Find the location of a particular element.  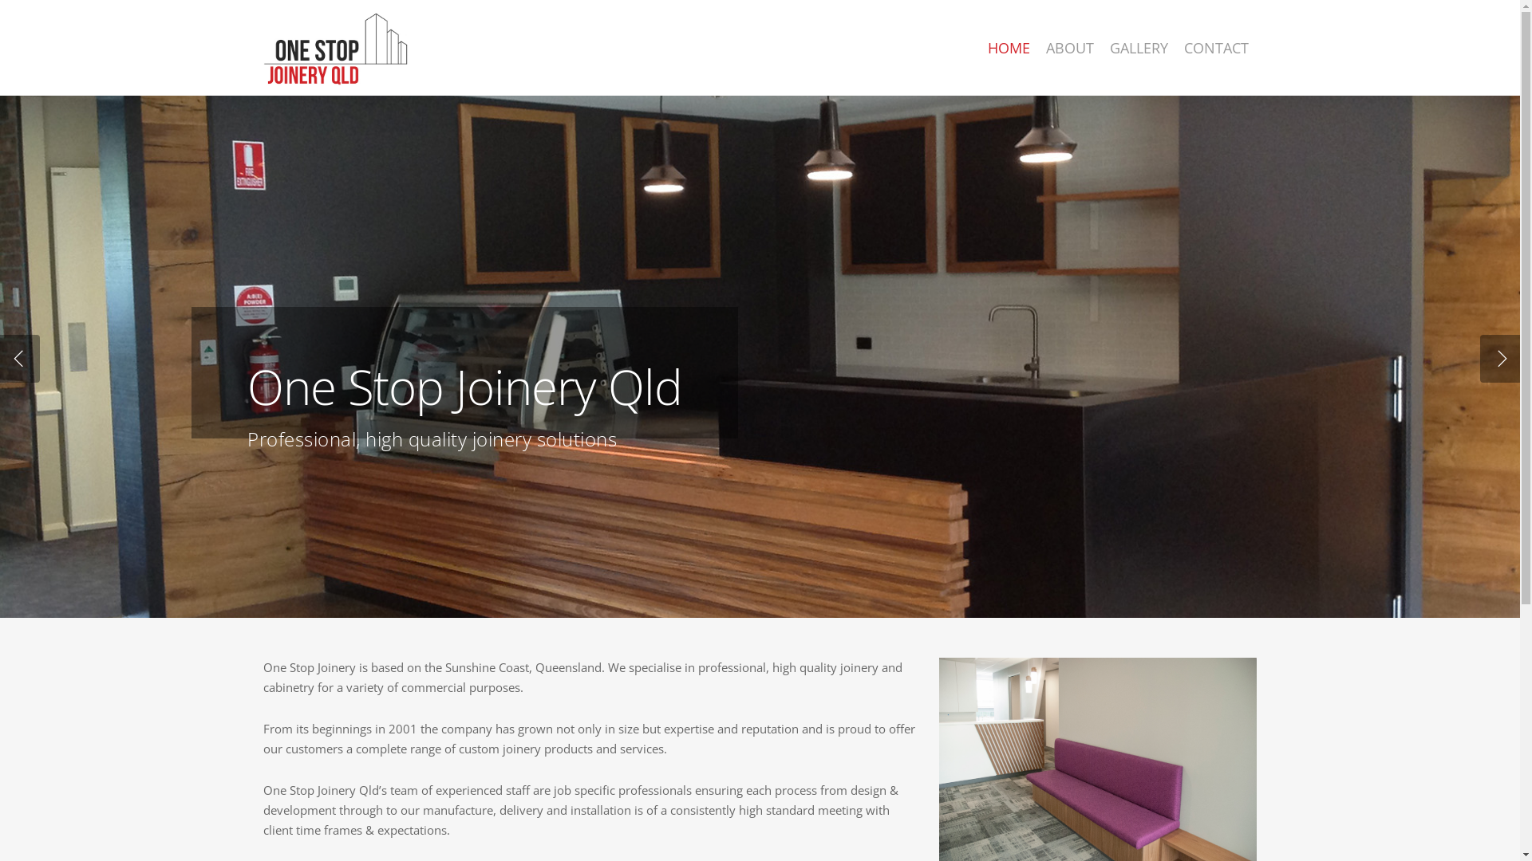

GALLERY is located at coordinates (1139, 48).